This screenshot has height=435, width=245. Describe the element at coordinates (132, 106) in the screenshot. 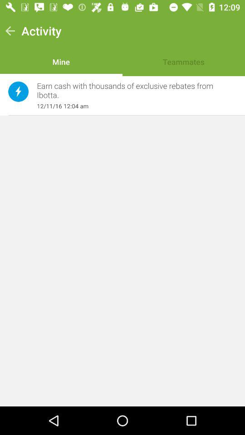

I see `turn off the item below earn cash with icon` at that location.